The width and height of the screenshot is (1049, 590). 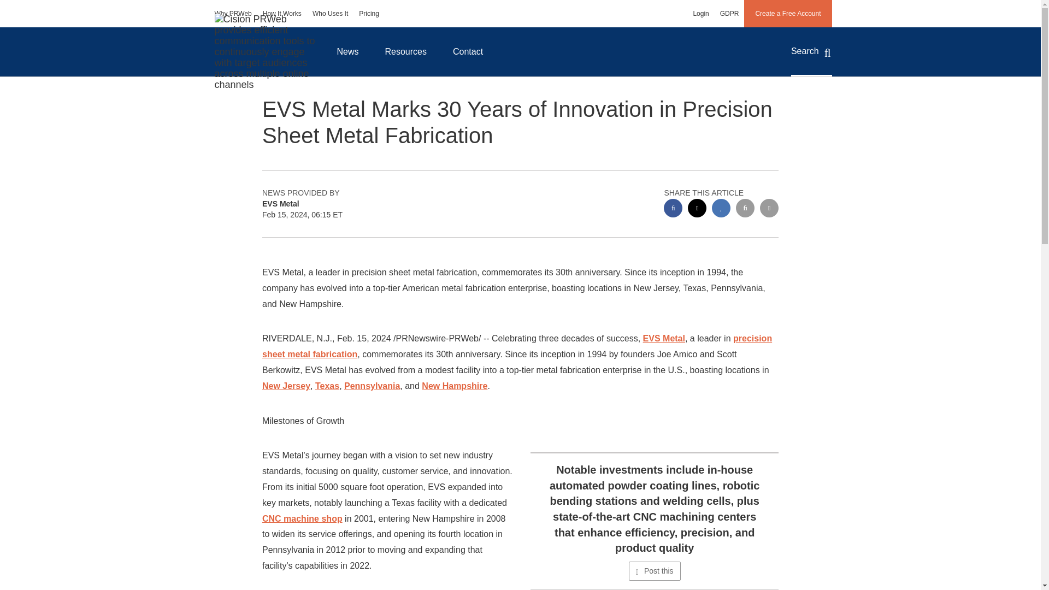 What do you see at coordinates (405, 51) in the screenshot?
I see `Resources` at bounding box center [405, 51].